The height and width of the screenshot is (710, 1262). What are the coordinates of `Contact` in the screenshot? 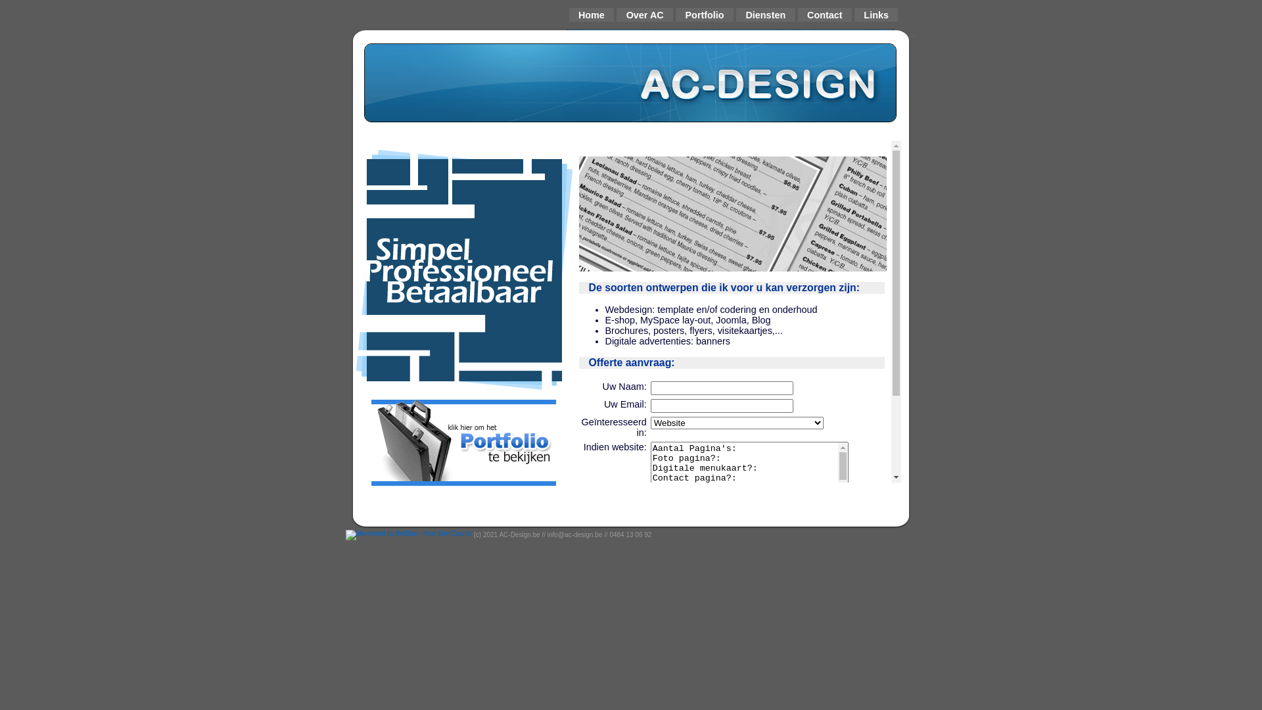 It's located at (825, 15).